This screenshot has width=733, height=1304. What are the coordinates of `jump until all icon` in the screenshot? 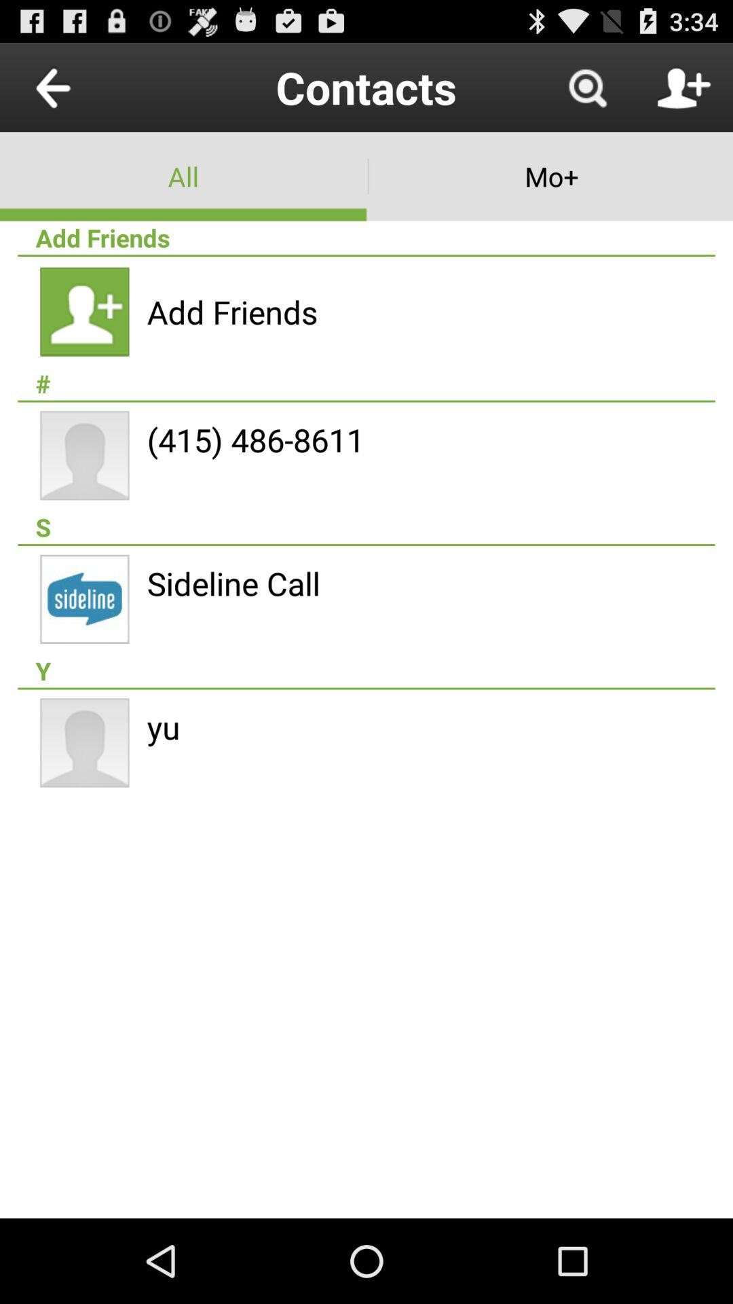 It's located at (183, 177).